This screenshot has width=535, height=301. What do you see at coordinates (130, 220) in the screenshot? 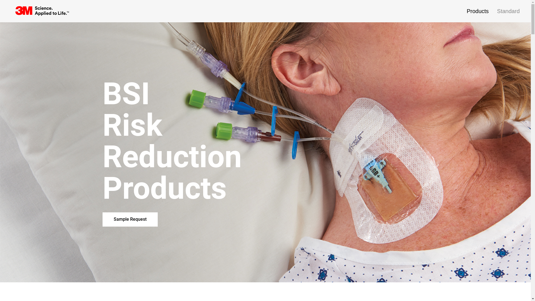
I see `Sample Request` at bounding box center [130, 220].